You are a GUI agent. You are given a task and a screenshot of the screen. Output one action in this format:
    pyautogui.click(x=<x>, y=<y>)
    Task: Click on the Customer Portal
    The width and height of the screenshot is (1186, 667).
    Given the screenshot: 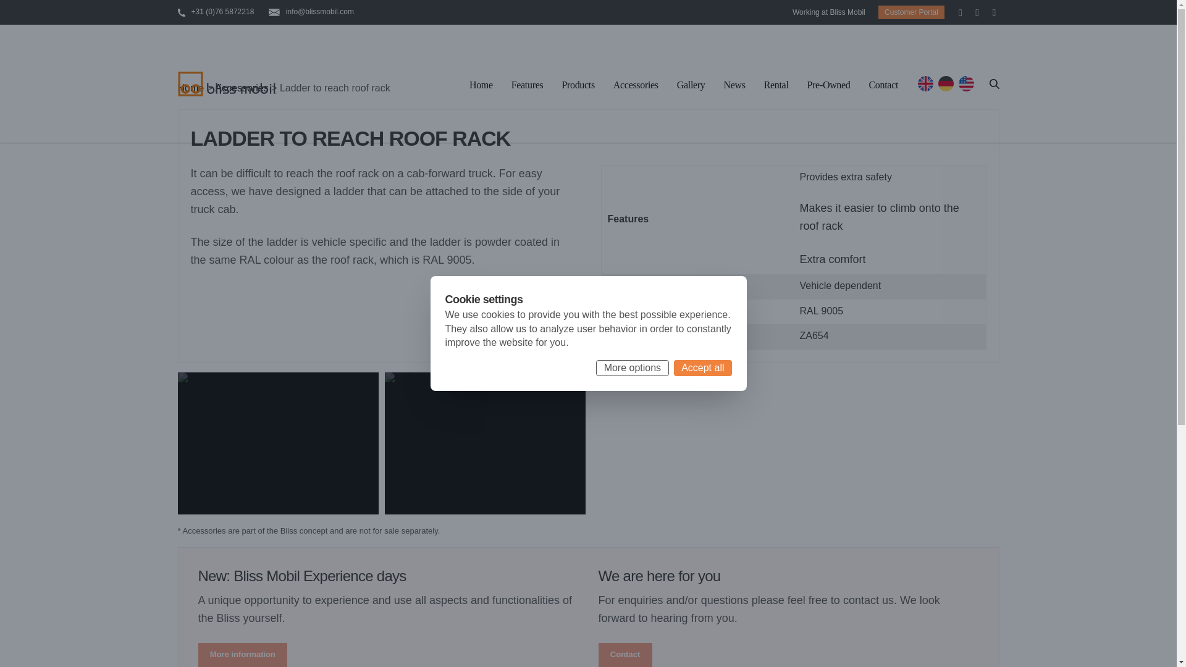 What is the action you would take?
    pyautogui.click(x=911, y=12)
    